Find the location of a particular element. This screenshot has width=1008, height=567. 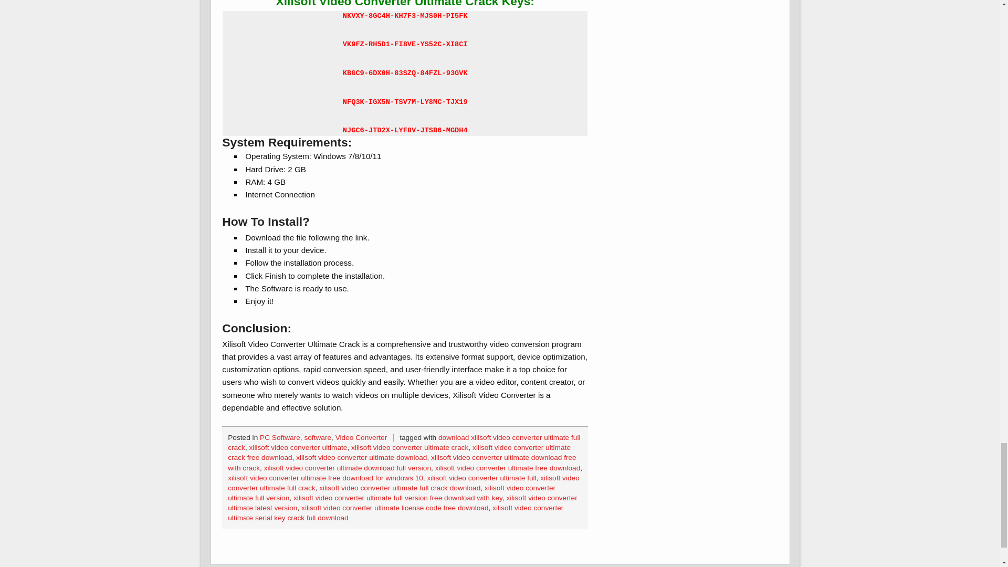

software is located at coordinates (318, 438).